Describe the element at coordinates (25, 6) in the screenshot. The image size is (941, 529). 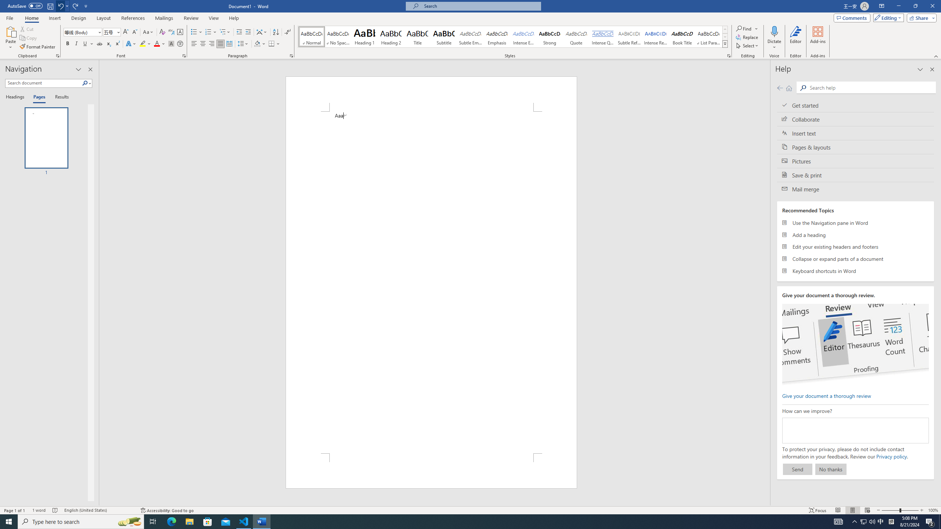
I see `AutoSave` at that location.